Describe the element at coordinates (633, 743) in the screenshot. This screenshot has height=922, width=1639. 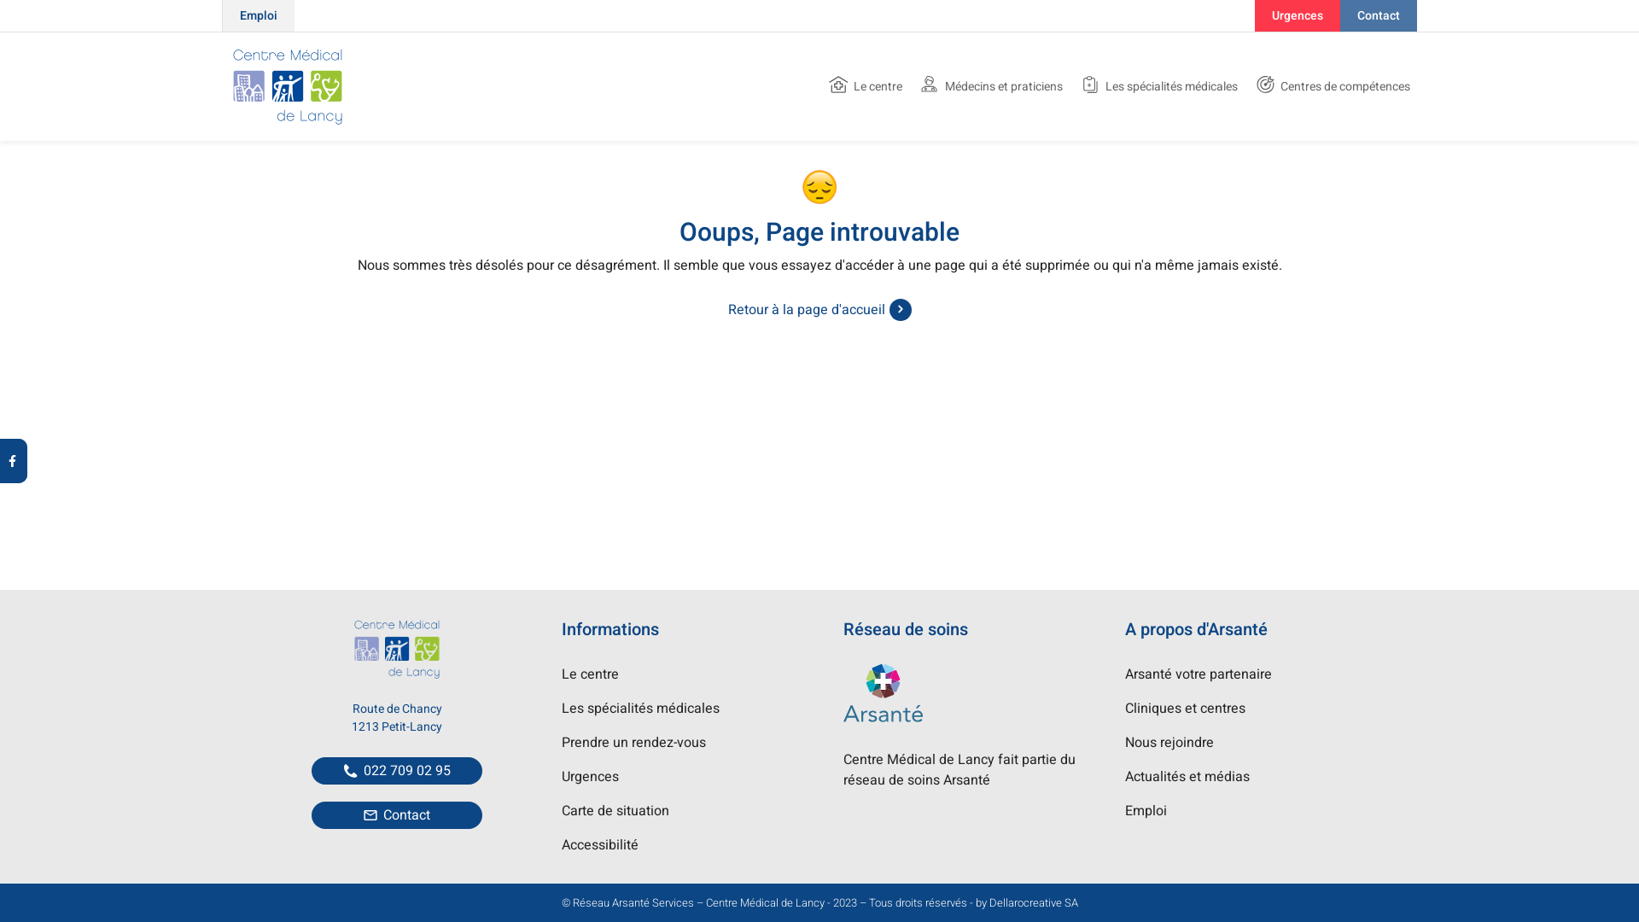
I see `Prendre un rendez-vous` at that location.